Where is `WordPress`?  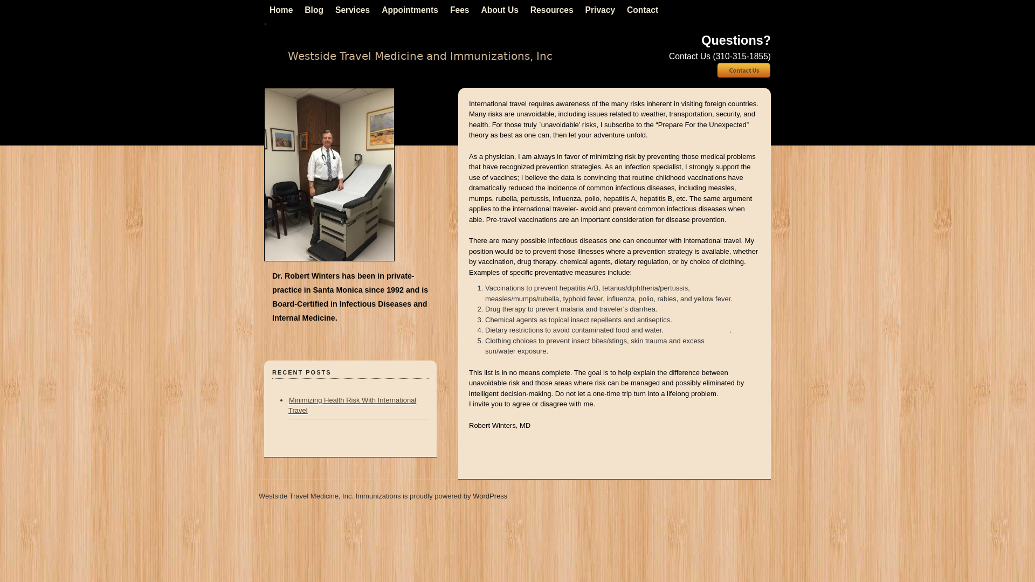
WordPress is located at coordinates (489, 496).